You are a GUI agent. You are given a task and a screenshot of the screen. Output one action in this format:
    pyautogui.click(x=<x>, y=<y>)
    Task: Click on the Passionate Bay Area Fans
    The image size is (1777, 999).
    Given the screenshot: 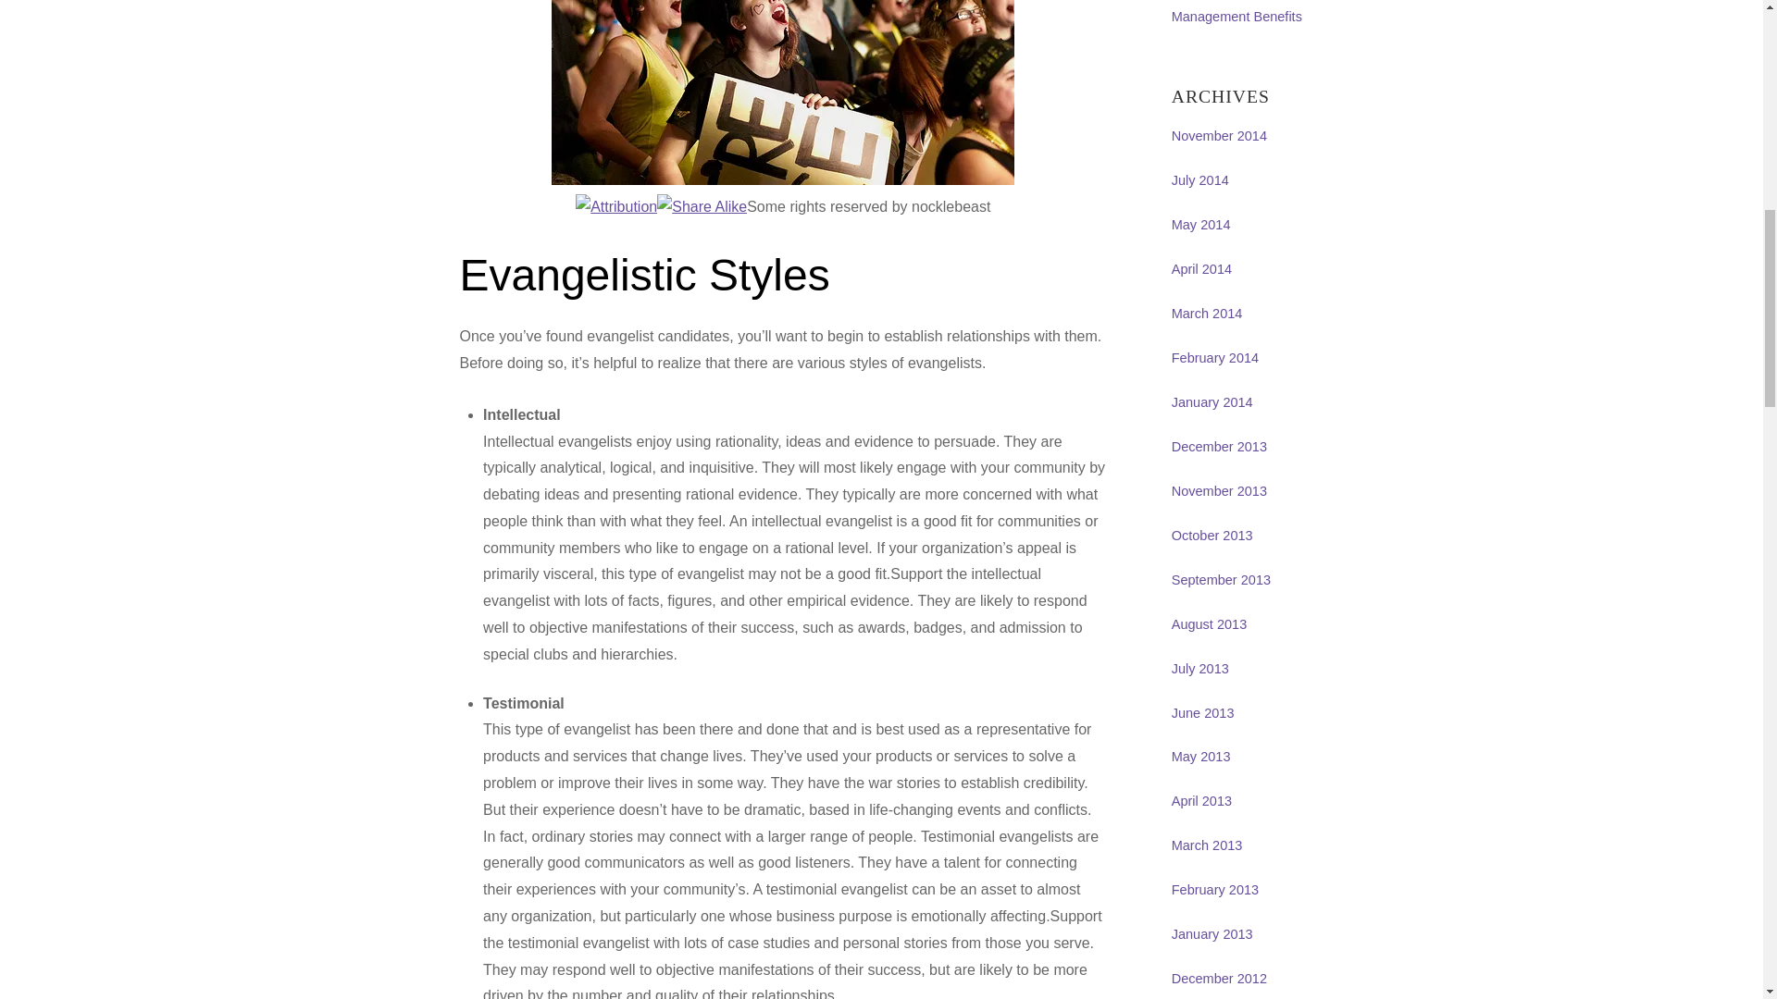 What is the action you would take?
    pyautogui.click(x=783, y=92)
    